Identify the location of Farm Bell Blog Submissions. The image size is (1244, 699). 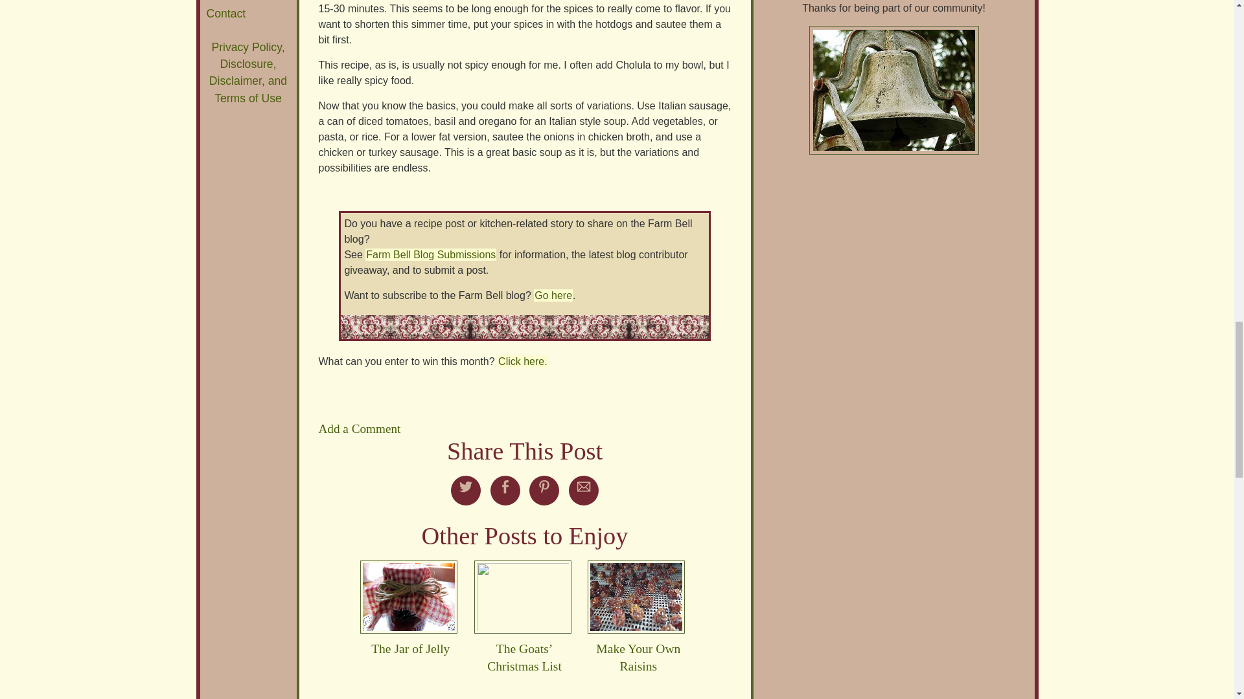
(431, 254).